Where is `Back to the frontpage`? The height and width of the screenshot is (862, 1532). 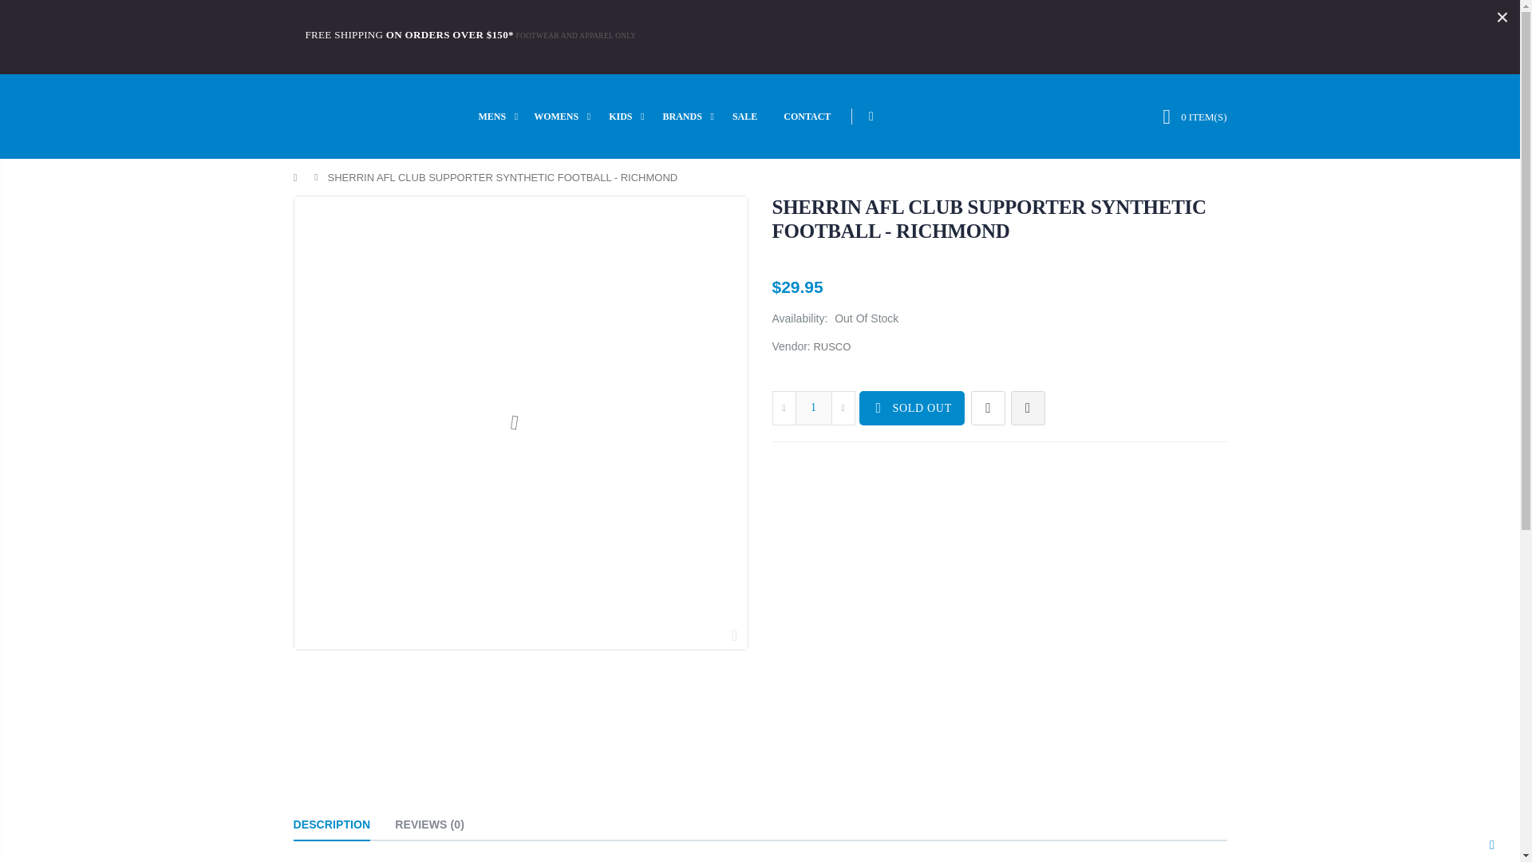
Back to the frontpage is located at coordinates (299, 177).